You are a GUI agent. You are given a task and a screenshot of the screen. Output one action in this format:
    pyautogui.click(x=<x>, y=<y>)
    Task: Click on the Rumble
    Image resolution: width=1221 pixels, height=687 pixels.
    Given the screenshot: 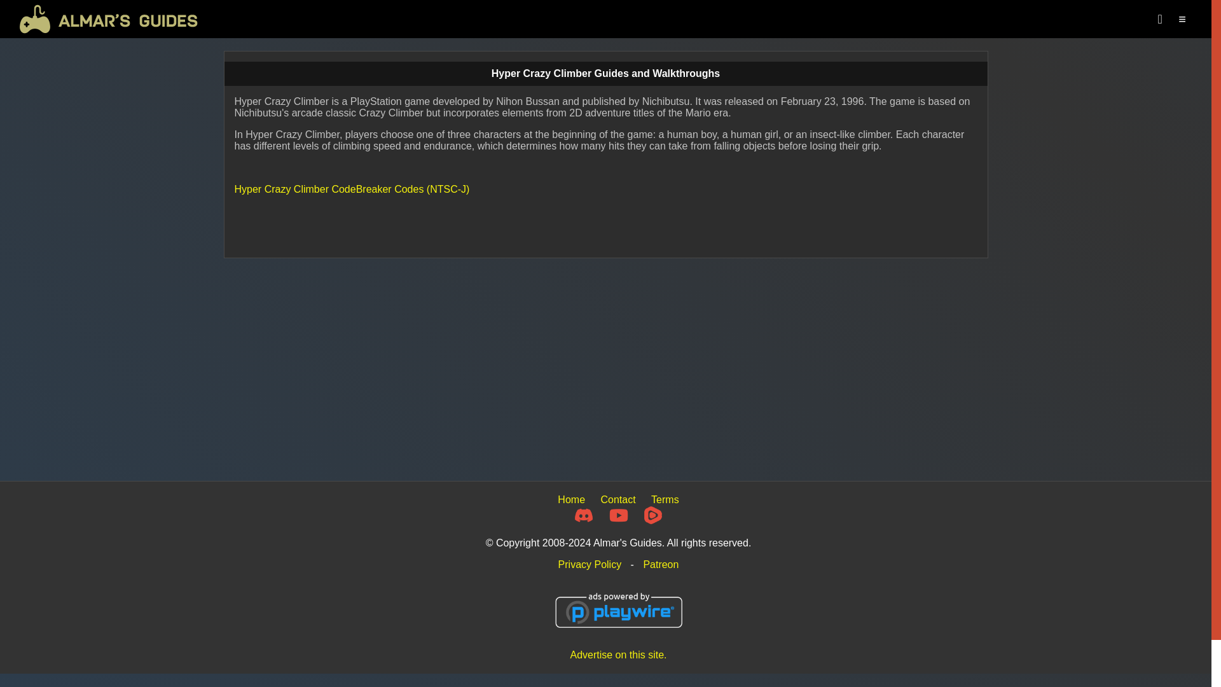 What is the action you would take?
    pyautogui.click(x=652, y=515)
    